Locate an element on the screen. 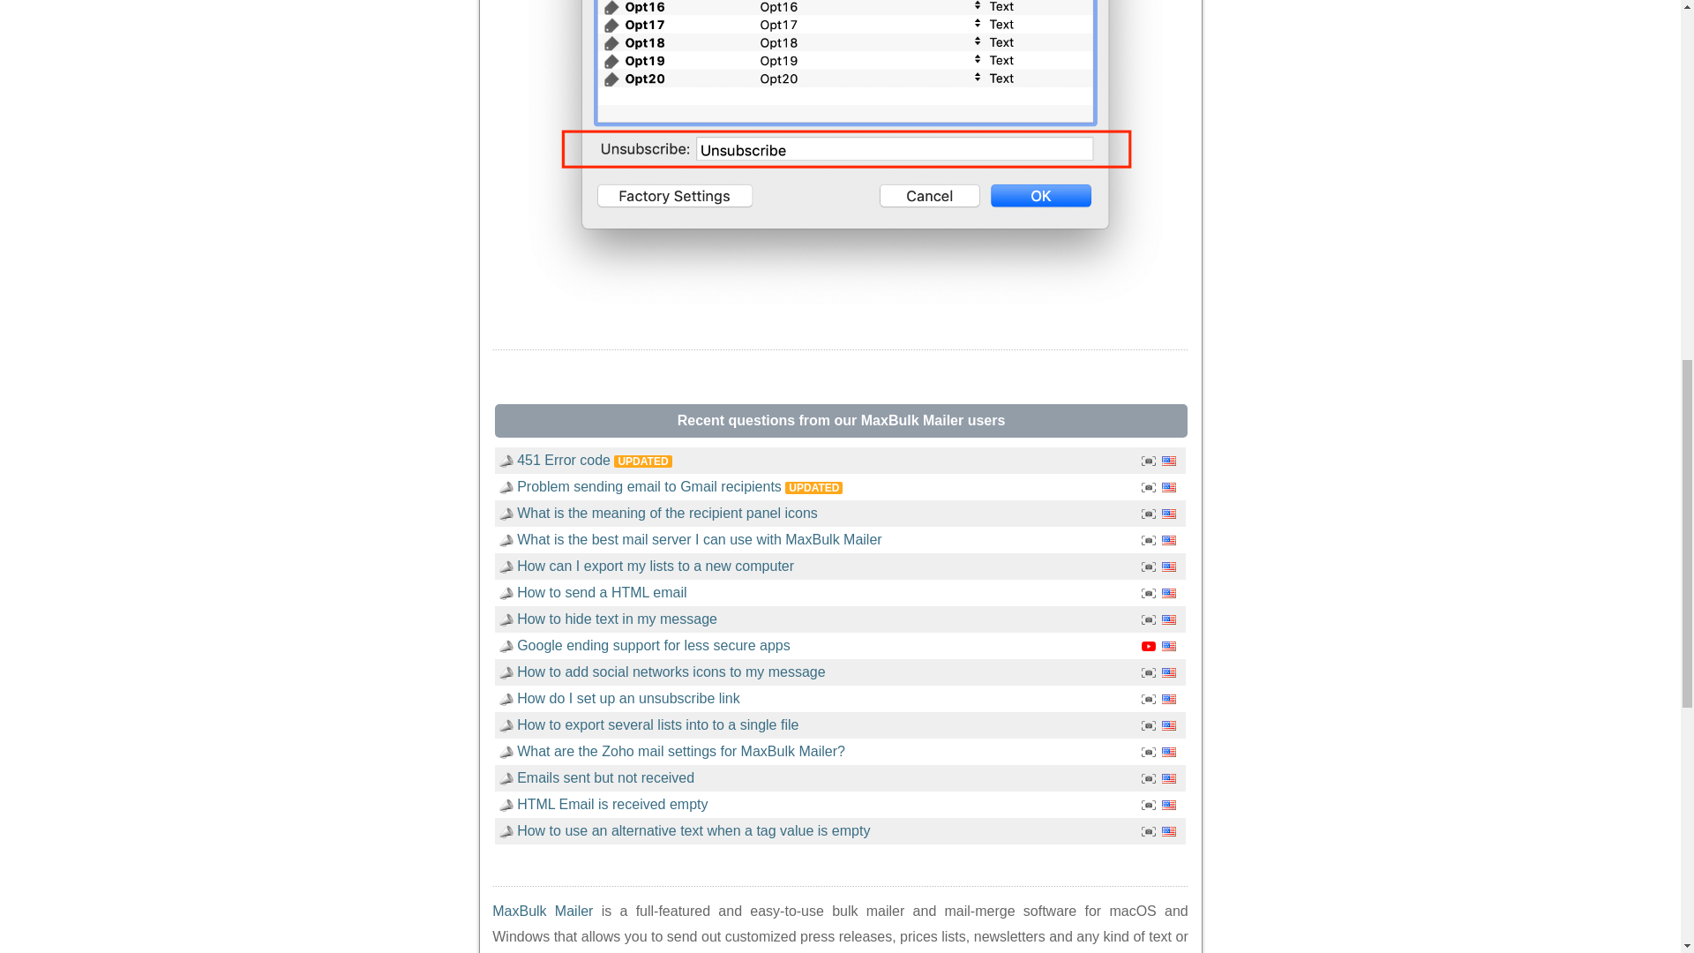 This screenshot has height=953, width=1694. Emails sent but not received is located at coordinates (605, 777).